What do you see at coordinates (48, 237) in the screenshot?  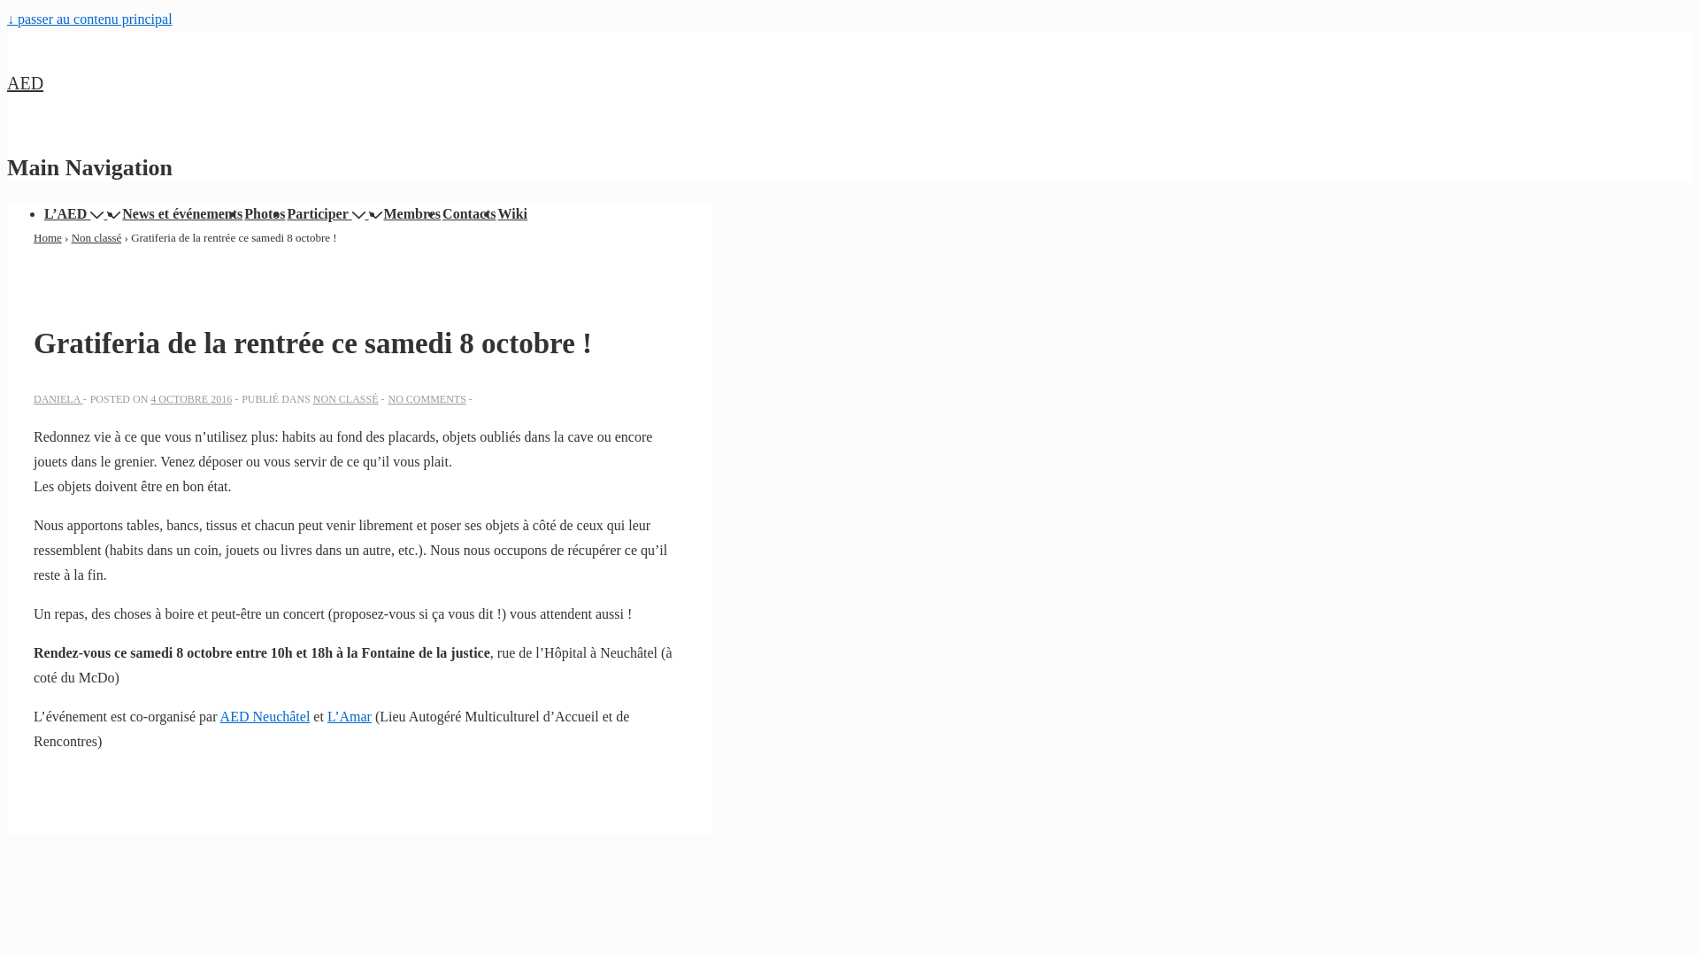 I see `Home` at bounding box center [48, 237].